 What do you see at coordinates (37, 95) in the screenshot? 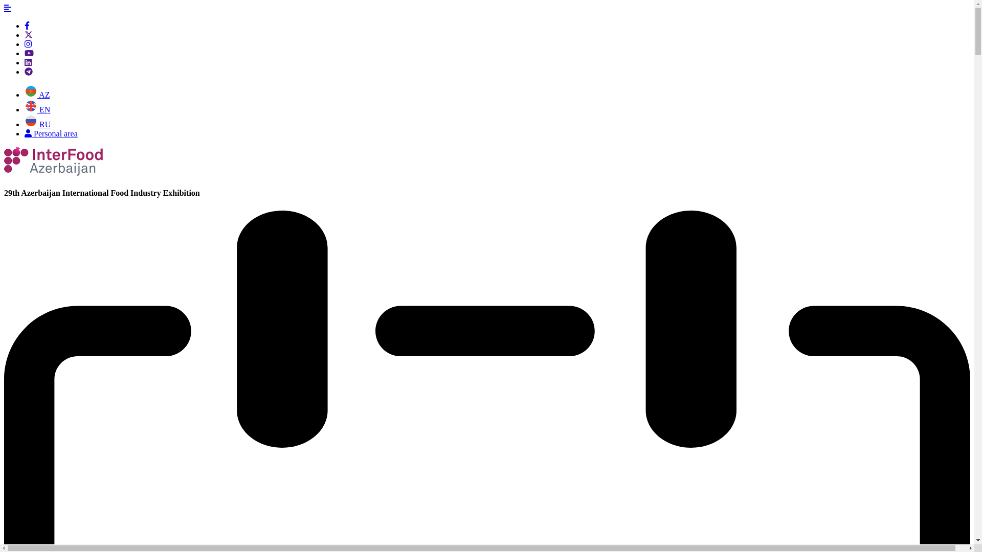
I see `AZ` at bounding box center [37, 95].